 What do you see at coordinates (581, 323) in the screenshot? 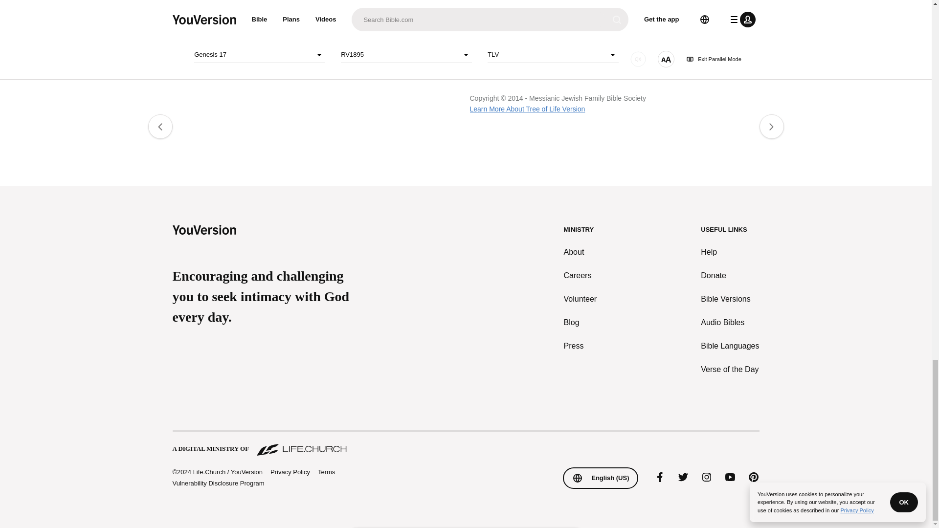
I see `Blog` at bounding box center [581, 323].